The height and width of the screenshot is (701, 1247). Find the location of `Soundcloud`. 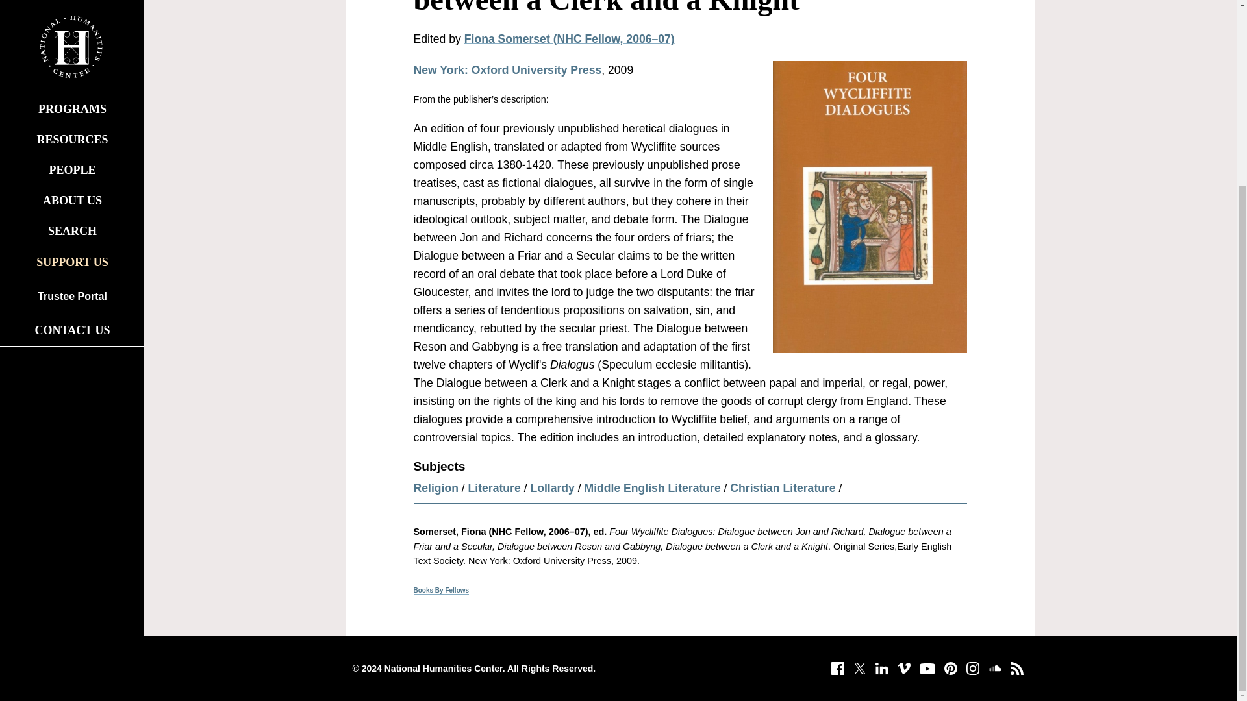

Soundcloud is located at coordinates (994, 669).